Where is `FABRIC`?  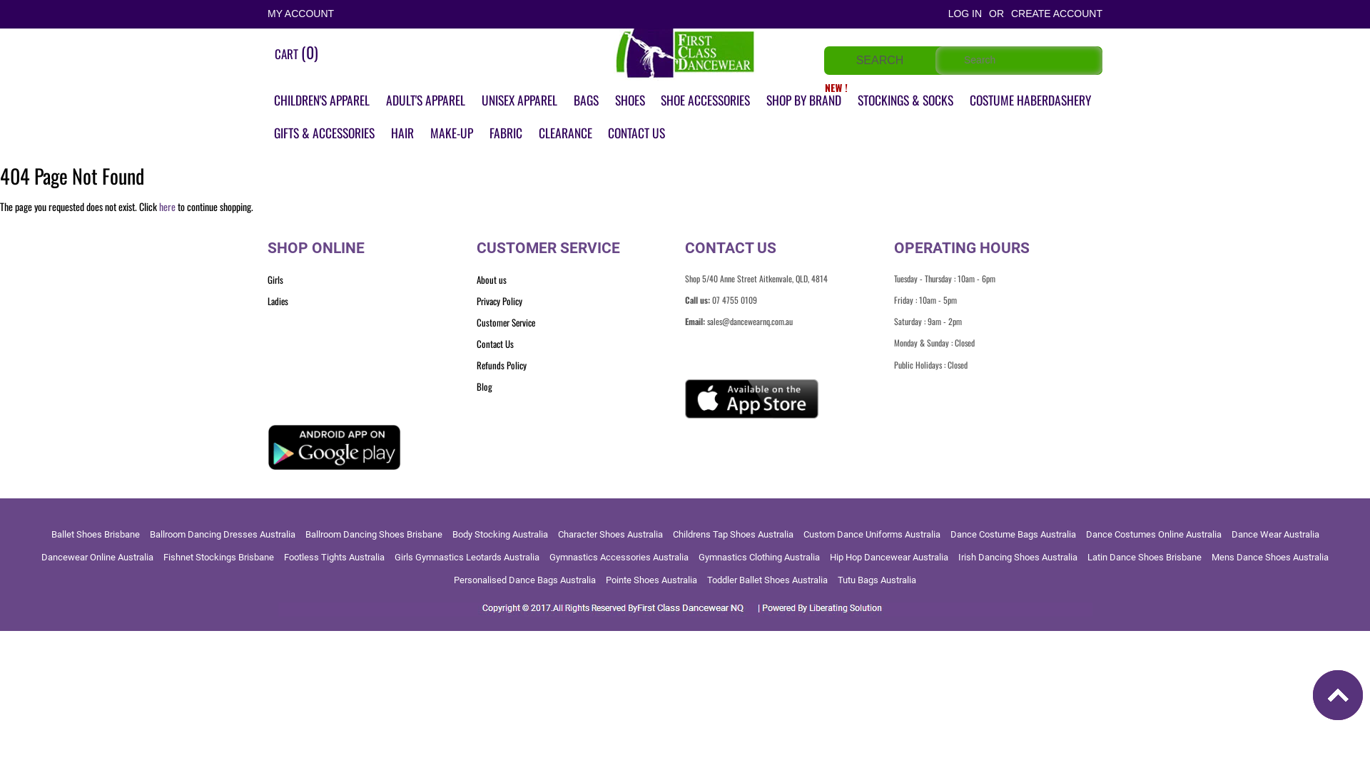
FABRIC is located at coordinates (506, 133).